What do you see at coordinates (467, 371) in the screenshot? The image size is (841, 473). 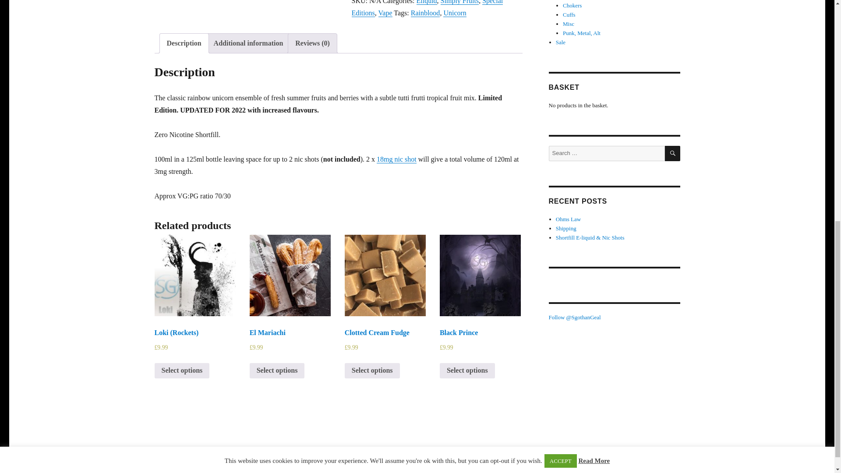 I see `Select options` at bounding box center [467, 371].